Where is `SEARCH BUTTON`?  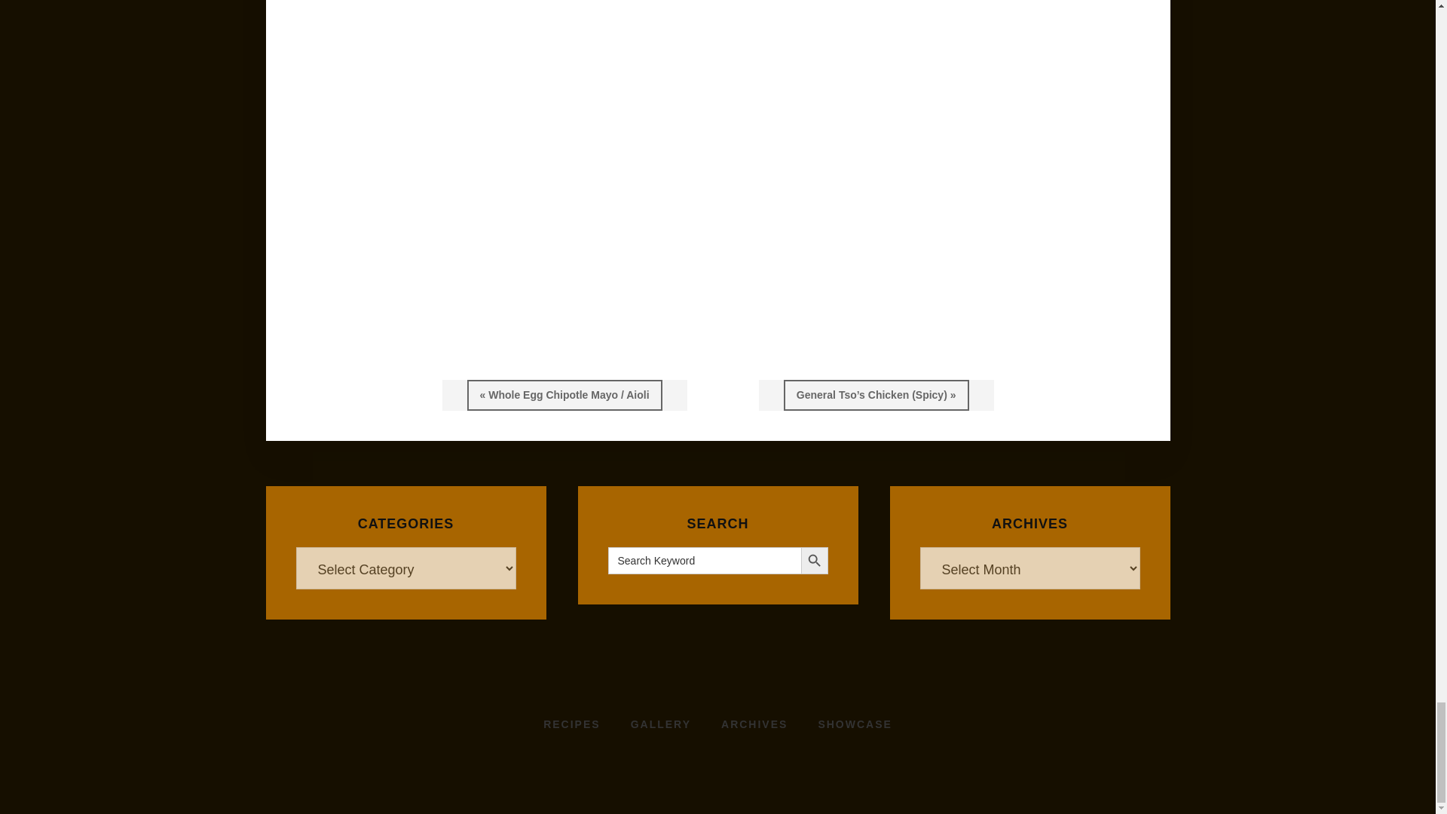 SEARCH BUTTON is located at coordinates (814, 561).